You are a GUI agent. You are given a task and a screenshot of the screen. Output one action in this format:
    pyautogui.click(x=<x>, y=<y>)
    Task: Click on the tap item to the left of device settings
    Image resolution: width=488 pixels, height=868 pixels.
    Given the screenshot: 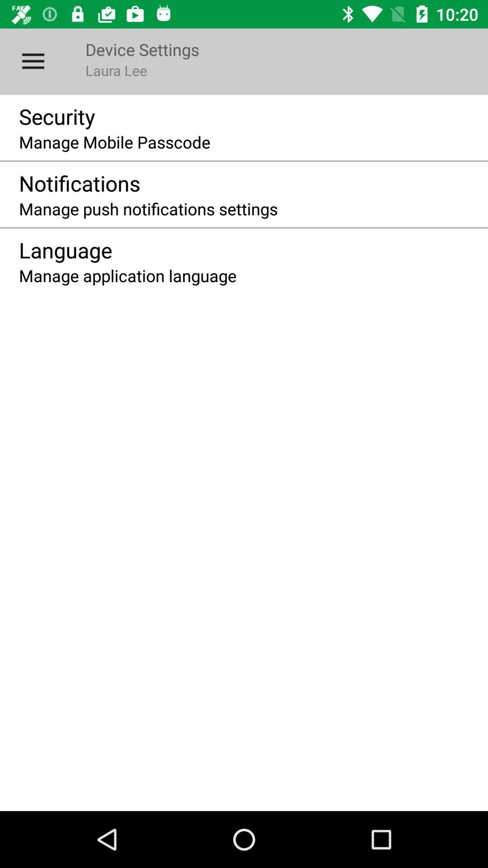 What is the action you would take?
    pyautogui.click(x=33, y=61)
    